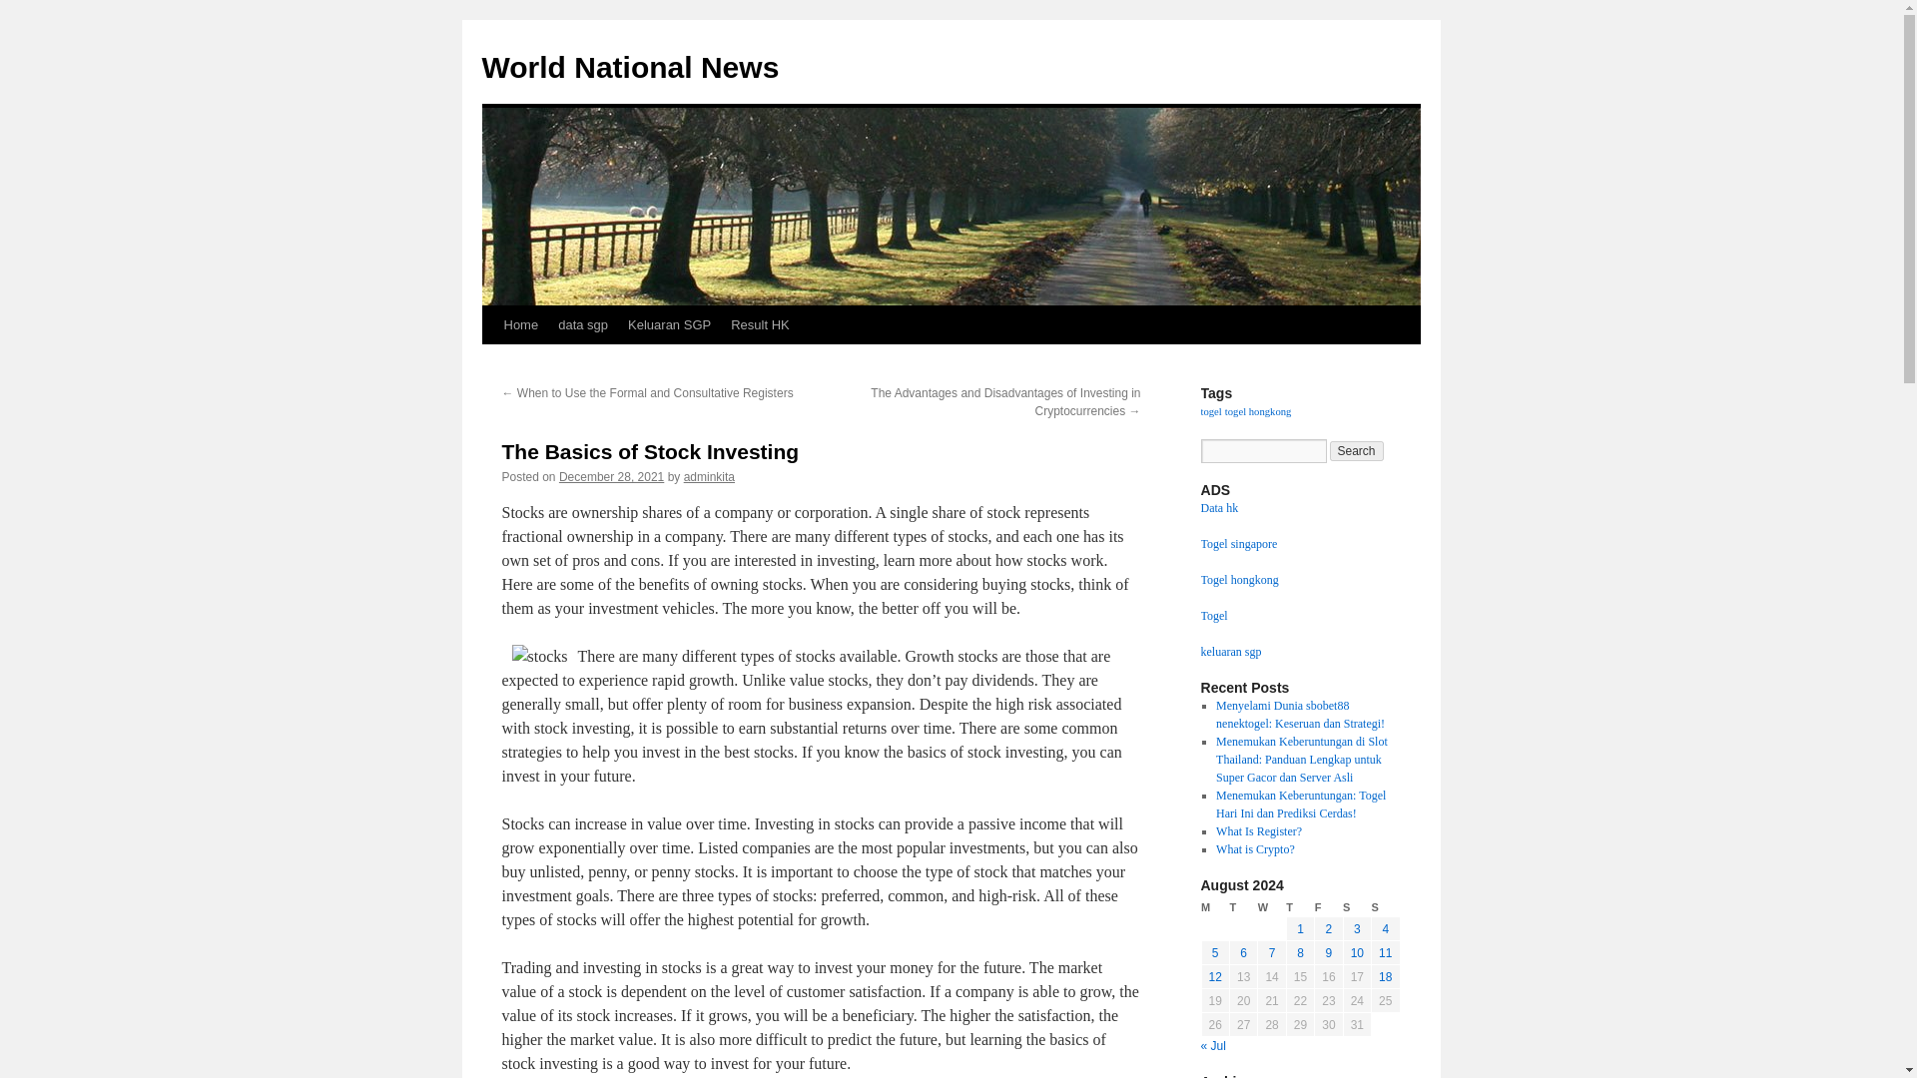  I want to click on Wednesday, so click(1272, 907).